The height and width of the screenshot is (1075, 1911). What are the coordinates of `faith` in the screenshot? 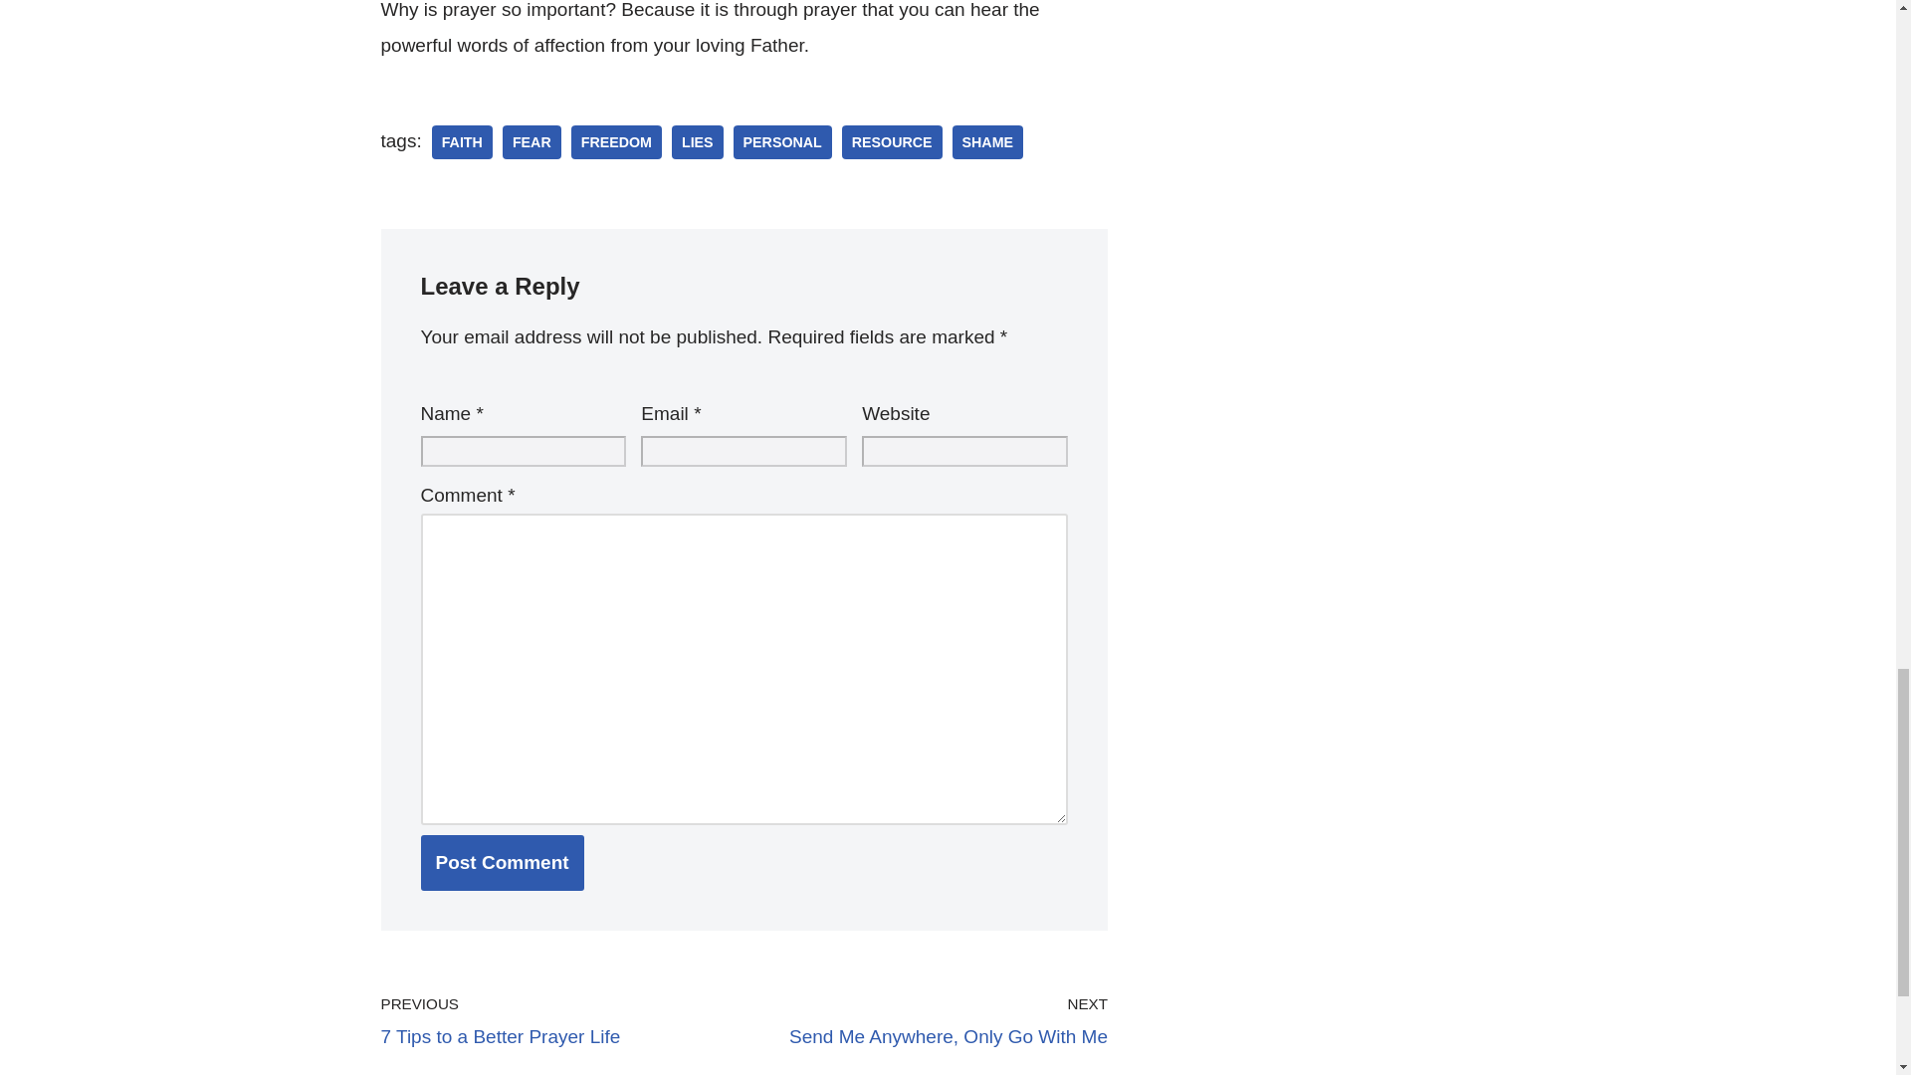 It's located at (462, 141).